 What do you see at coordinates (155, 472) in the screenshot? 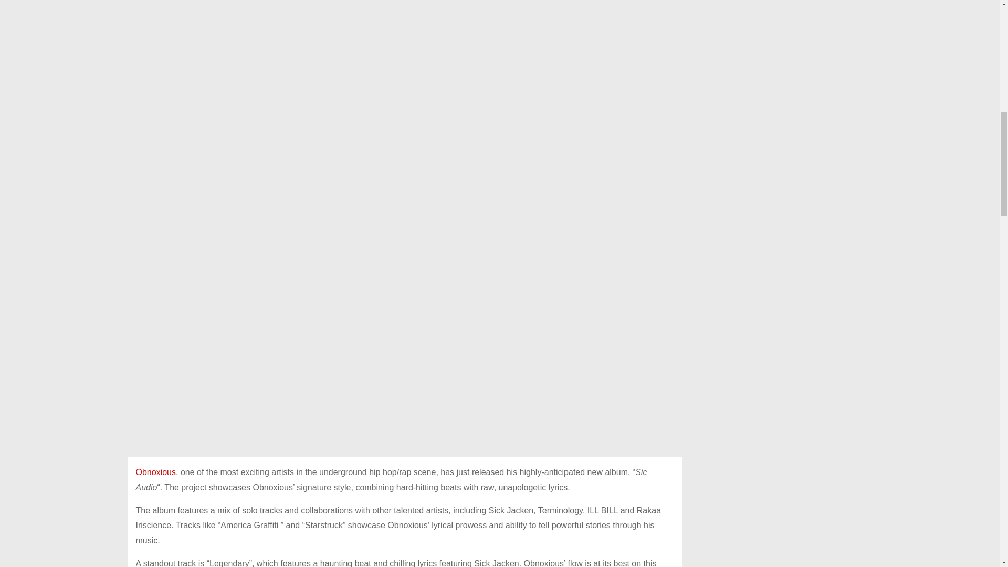
I see `Obnoxious` at bounding box center [155, 472].